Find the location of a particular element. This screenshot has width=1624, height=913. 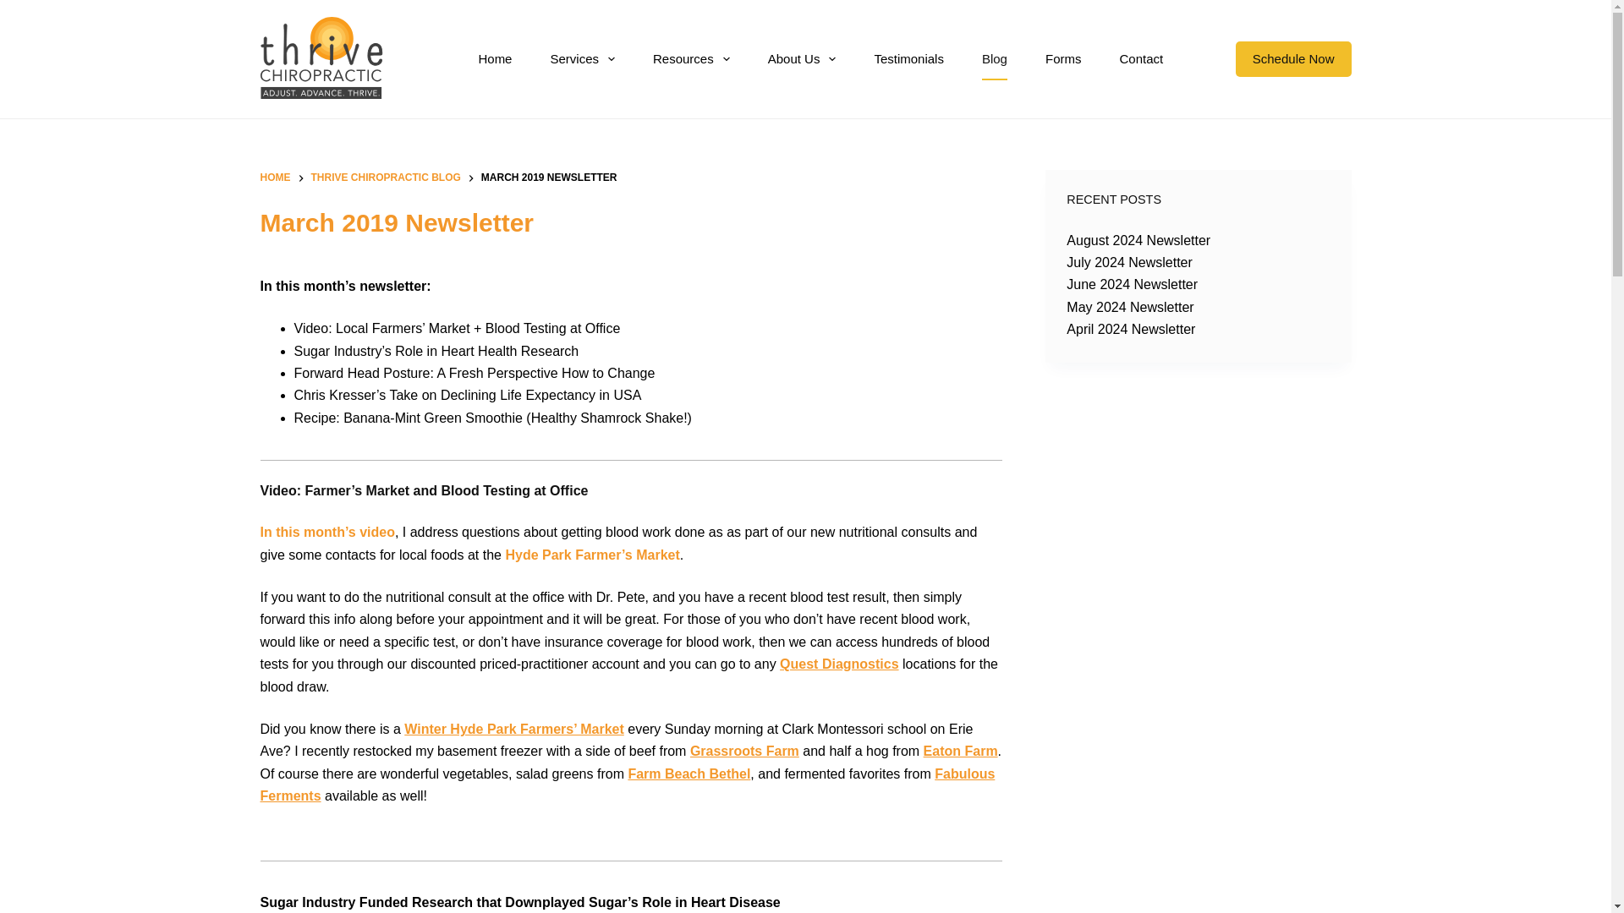

Home is located at coordinates (495, 59).